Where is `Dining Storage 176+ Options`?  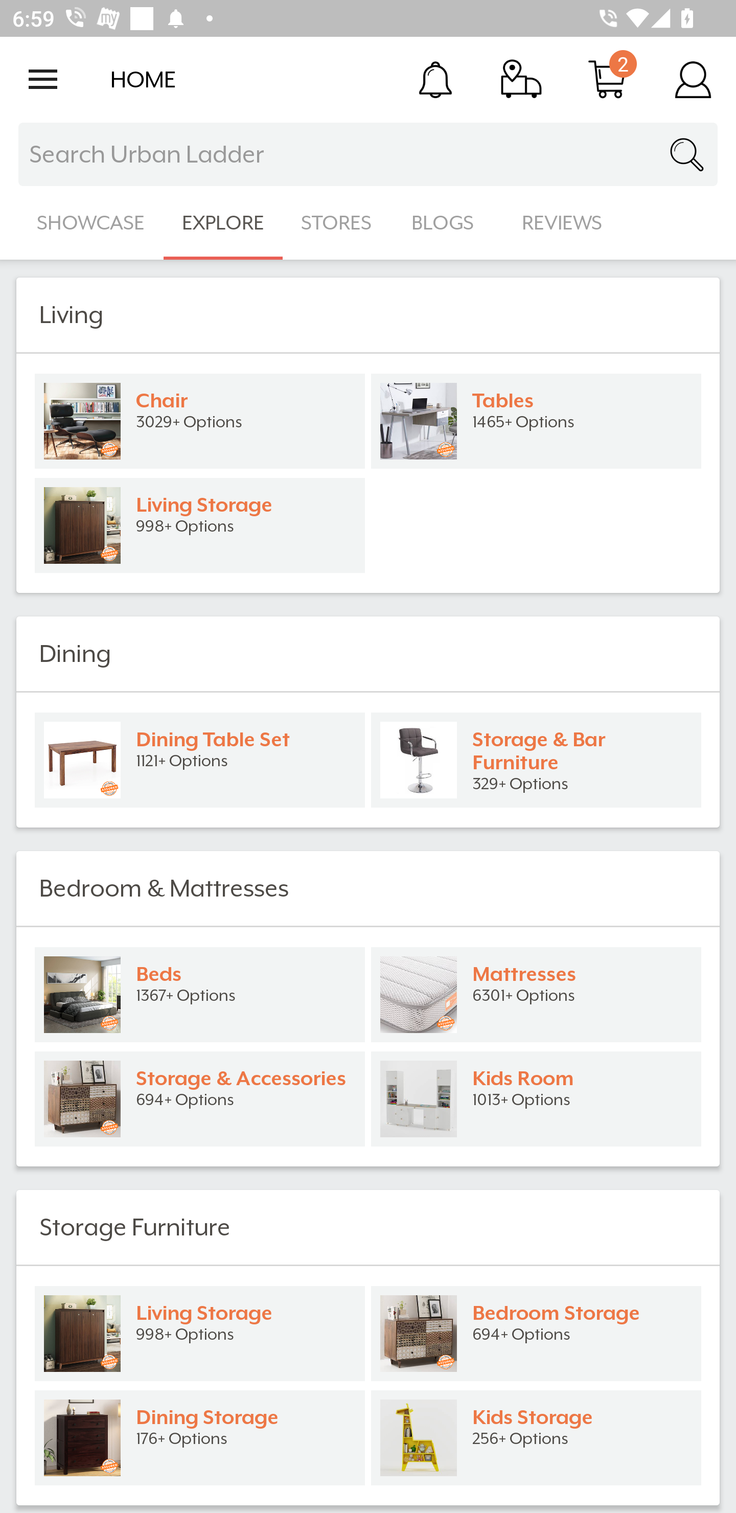 Dining Storage 176+ Options is located at coordinates (199, 1438).